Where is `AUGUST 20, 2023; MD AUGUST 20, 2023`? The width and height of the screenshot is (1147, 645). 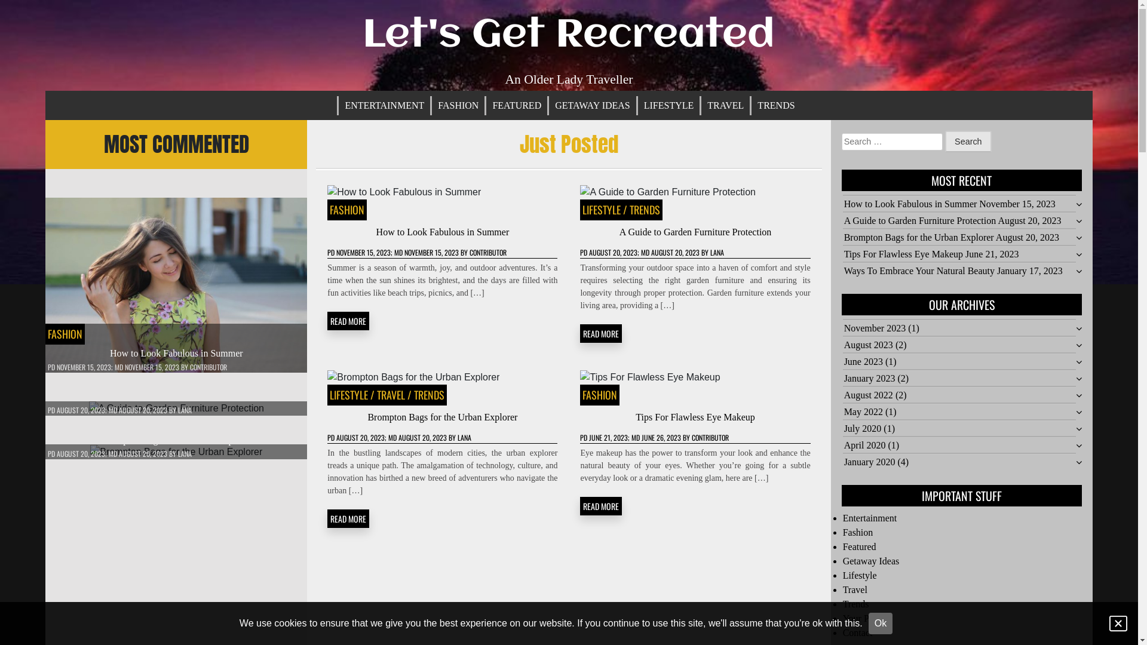 AUGUST 20, 2023; MD AUGUST 20, 2023 is located at coordinates (112, 410).